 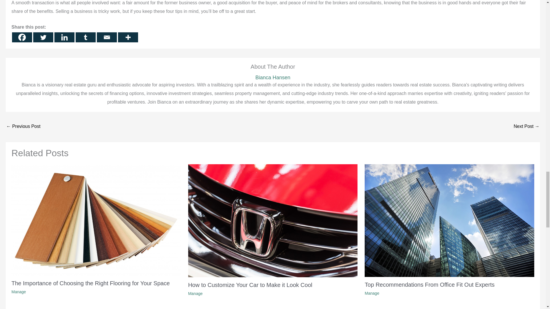 What do you see at coordinates (64, 37) in the screenshot?
I see `Linkedin` at bounding box center [64, 37].